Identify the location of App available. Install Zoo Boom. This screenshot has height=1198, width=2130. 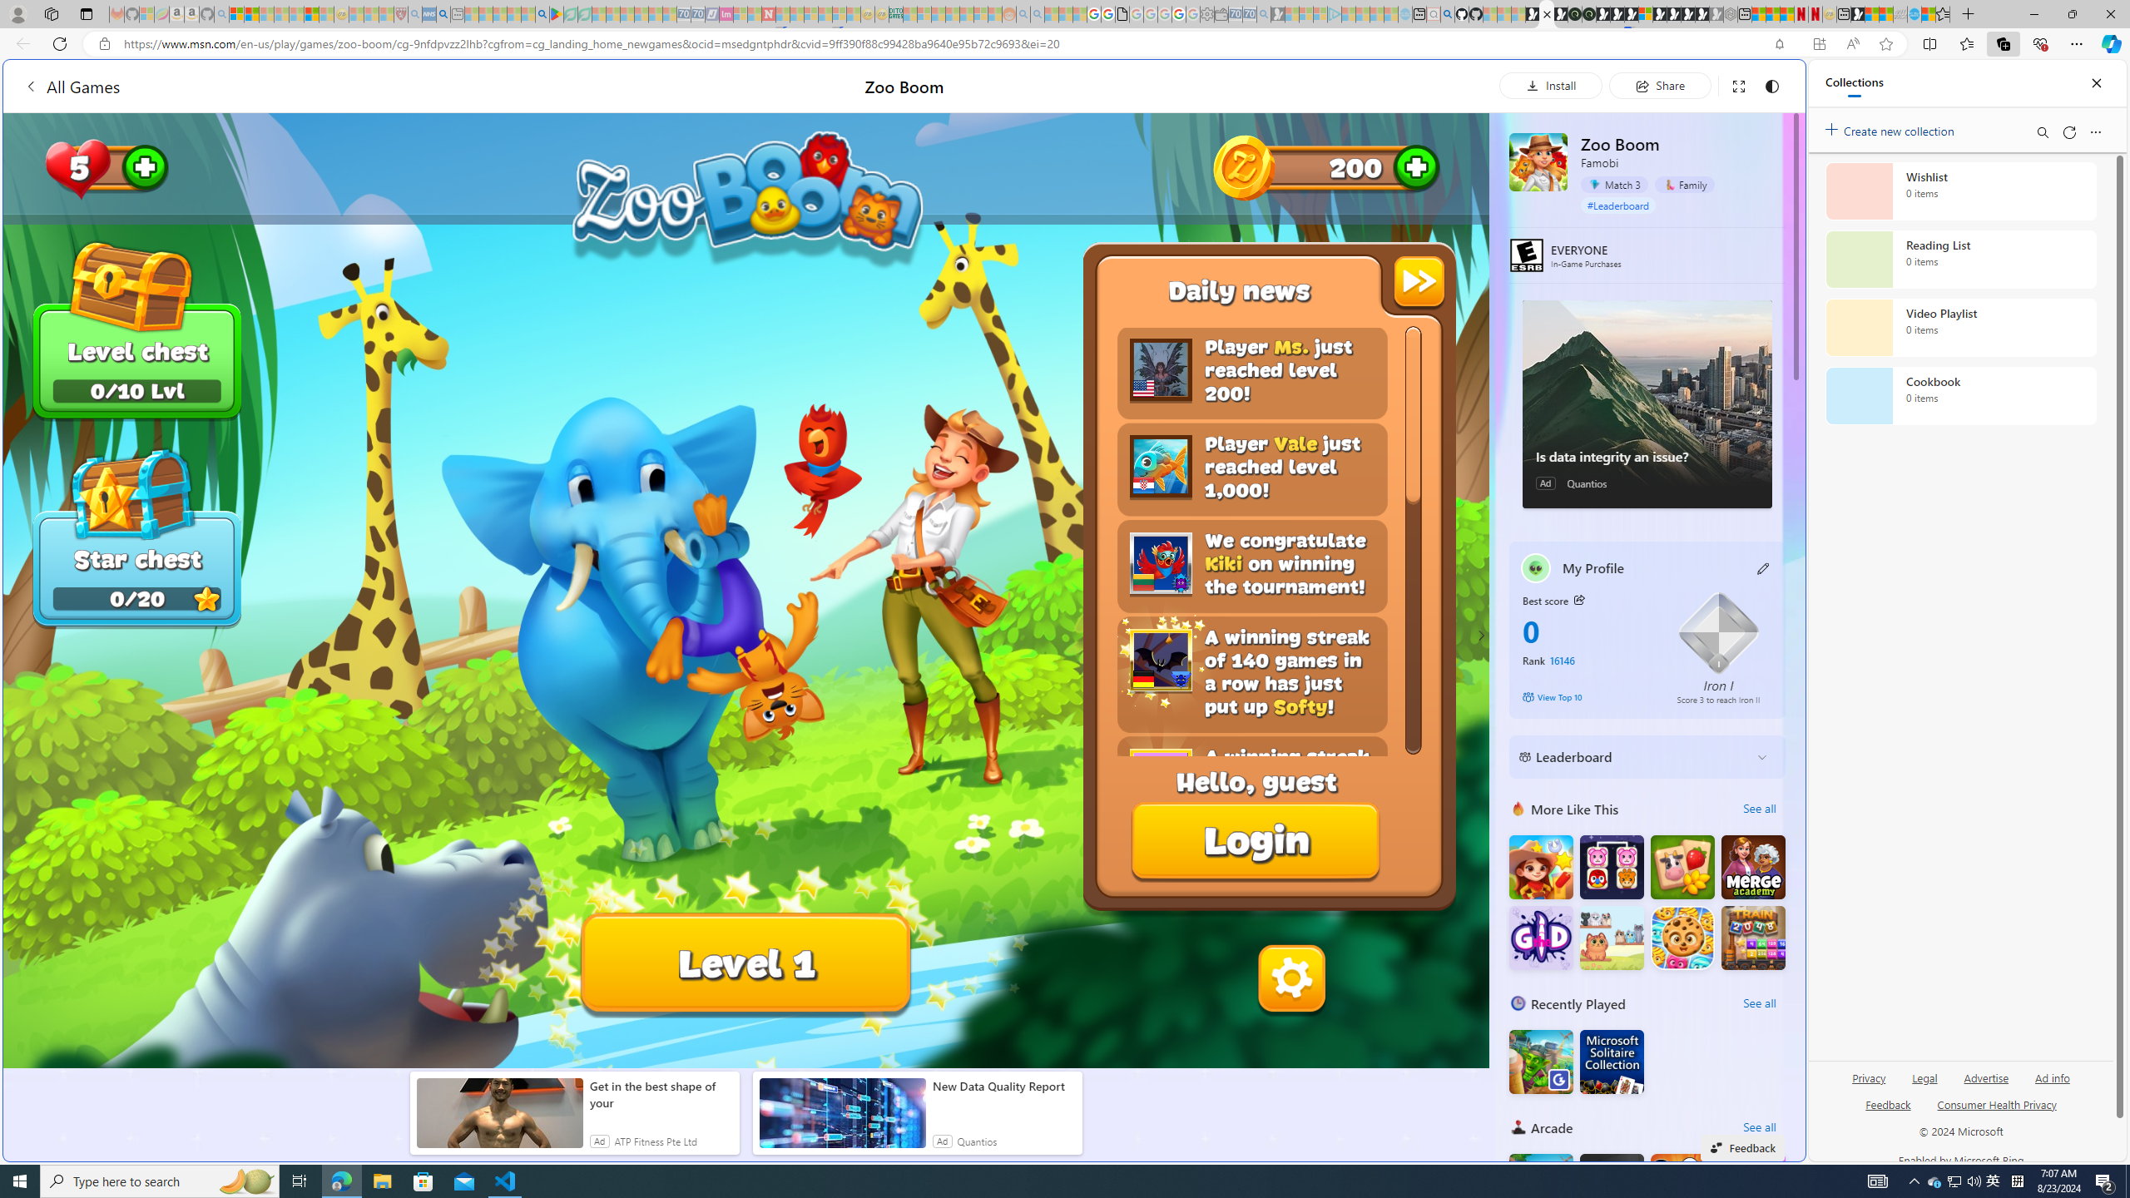
(1819, 44).